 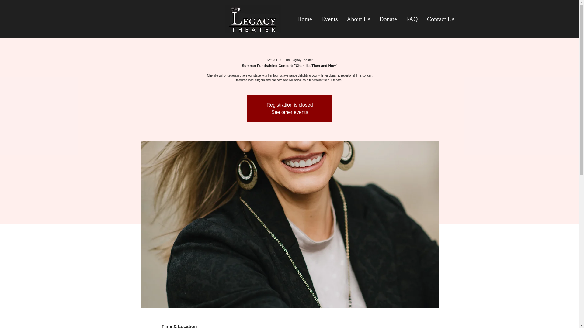 What do you see at coordinates (358, 19) in the screenshot?
I see `About Us` at bounding box center [358, 19].